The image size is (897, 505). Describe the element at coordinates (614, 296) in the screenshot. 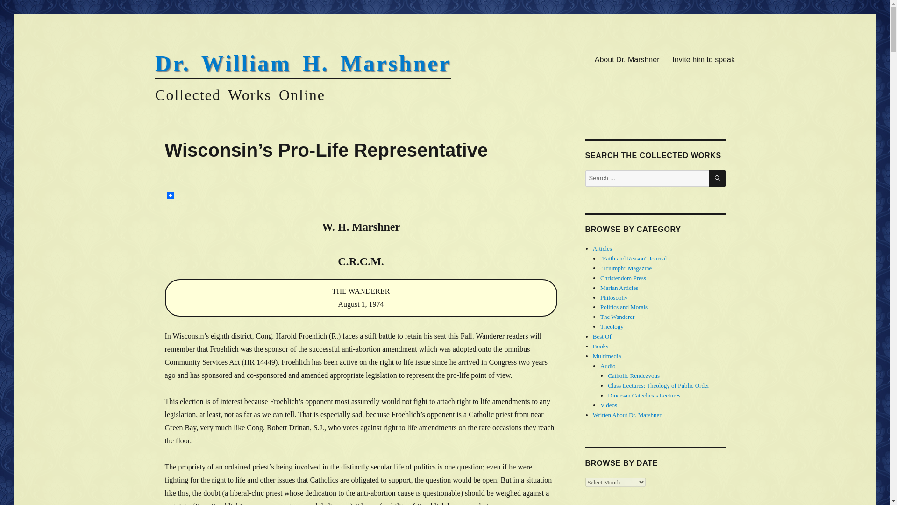

I see `Philosophy` at that location.